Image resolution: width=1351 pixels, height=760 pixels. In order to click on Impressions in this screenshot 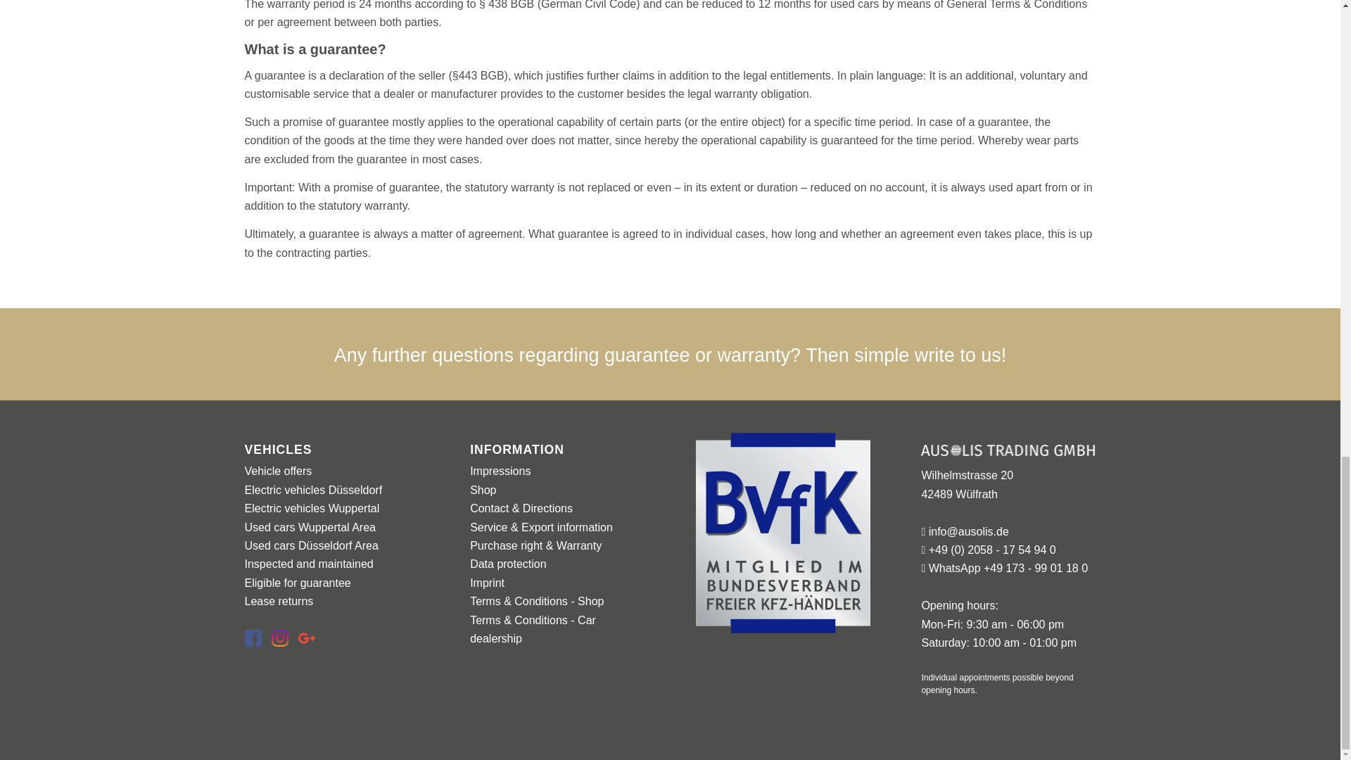, I will do `click(500, 471)`.